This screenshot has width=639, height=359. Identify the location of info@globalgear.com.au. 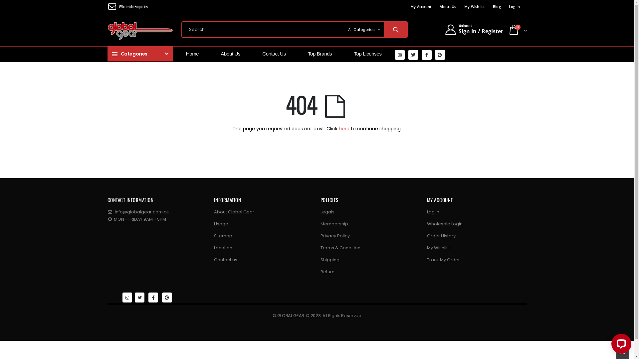
(142, 212).